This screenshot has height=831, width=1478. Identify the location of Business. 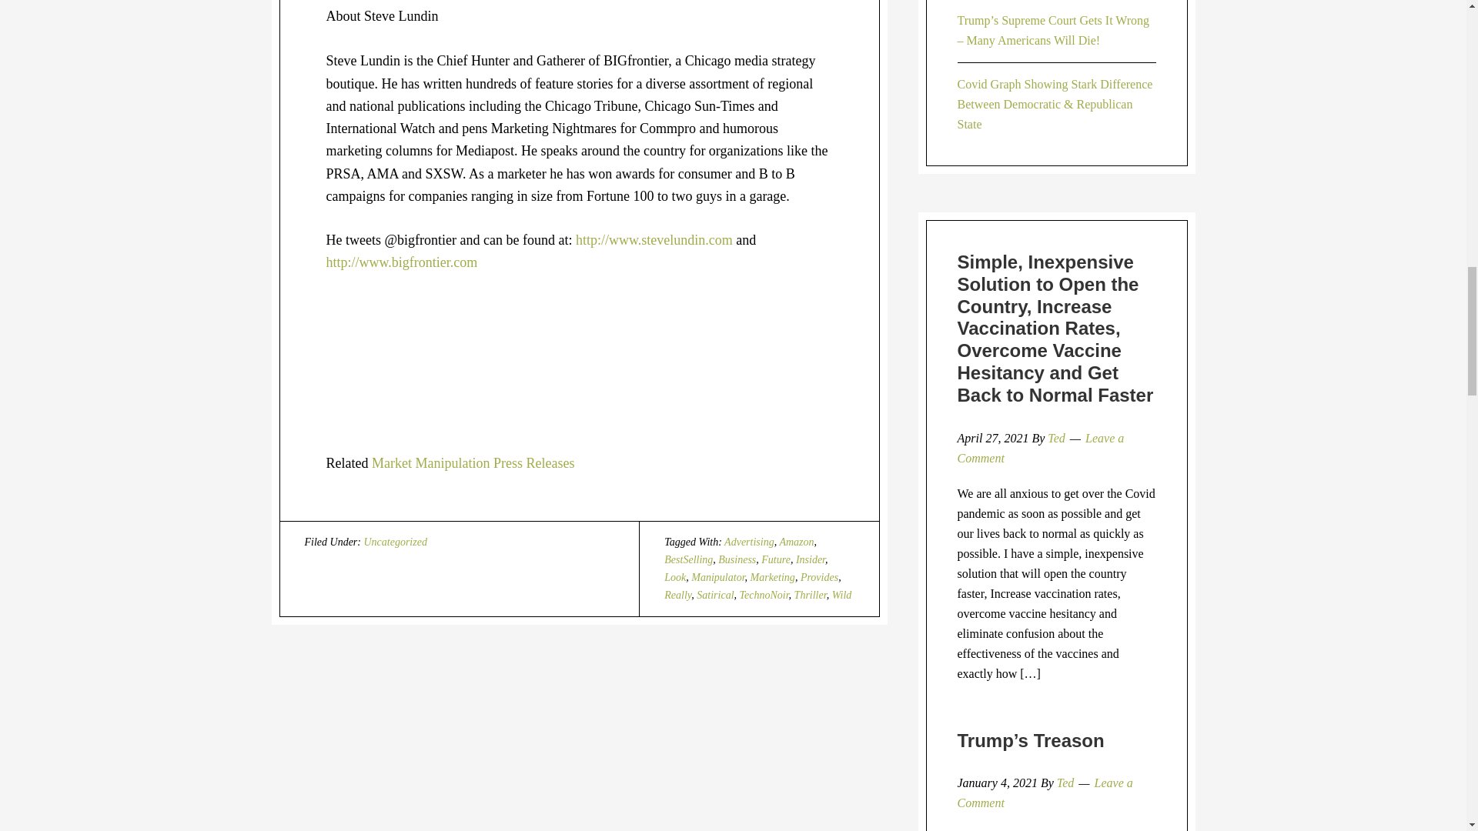
(737, 560).